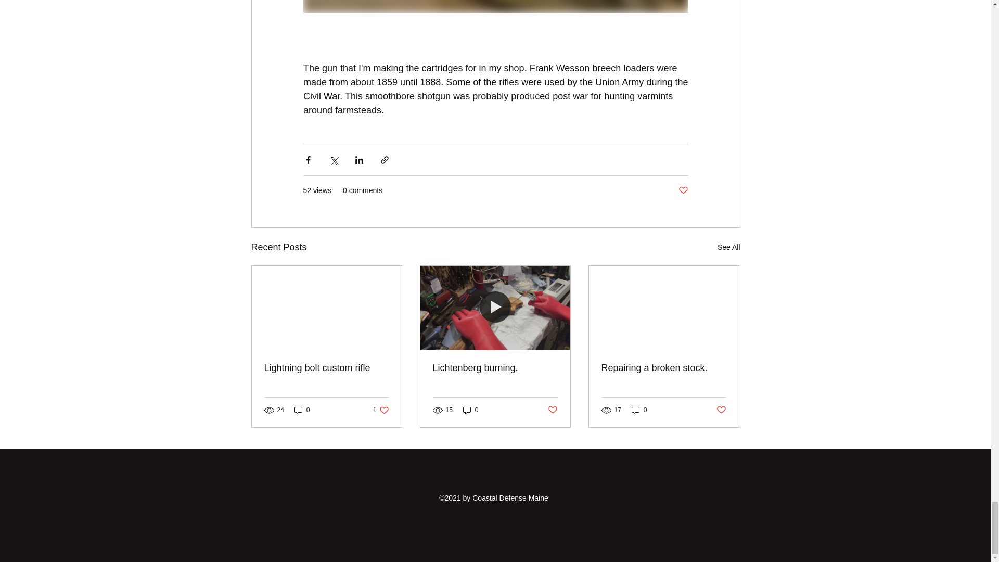 This screenshot has width=999, height=562. Describe the element at coordinates (683, 190) in the screenshot. I see `0` at that location.